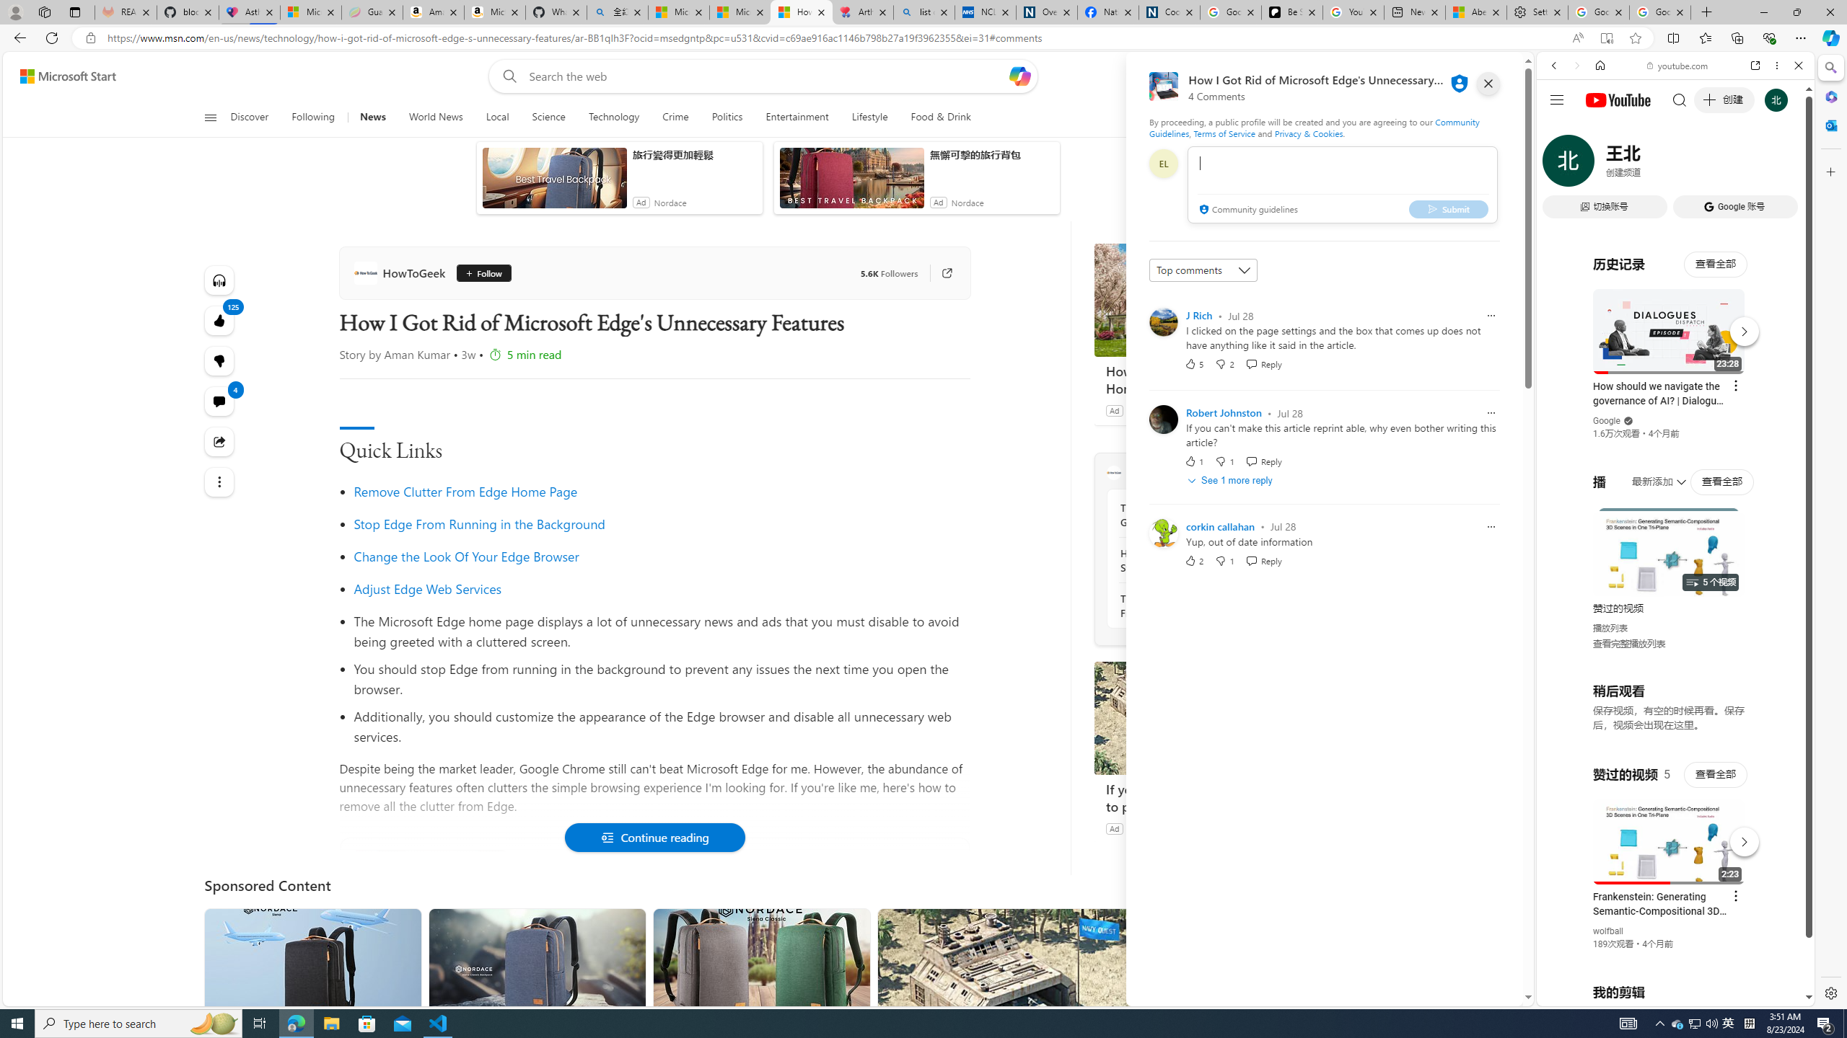 This screenshot has width=1847, height=1038. What do you see at coordinates (62, 76) in the screenshot?
I see `Skip to content` at bounding box center [62, 76].